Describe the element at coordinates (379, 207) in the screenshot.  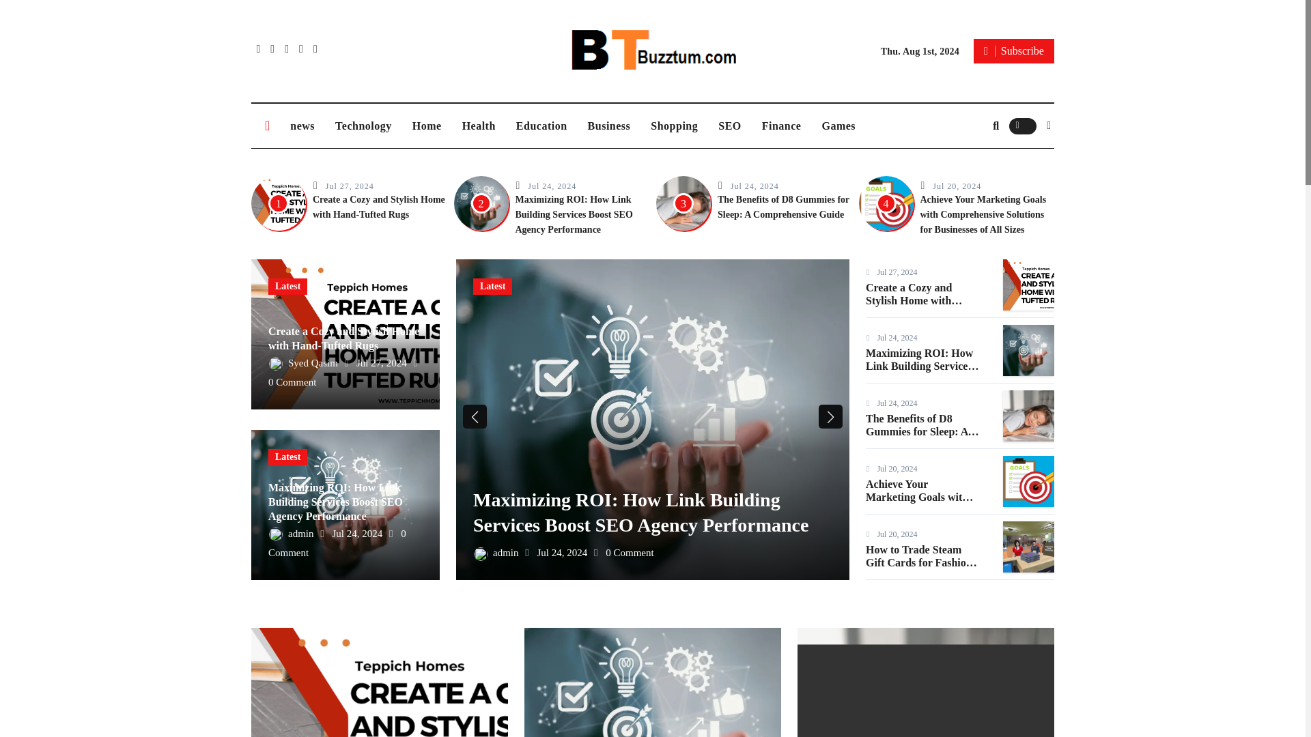
I see `Create a Cozy and Stylish Home with Hand-Tufted Rugs` at that location.